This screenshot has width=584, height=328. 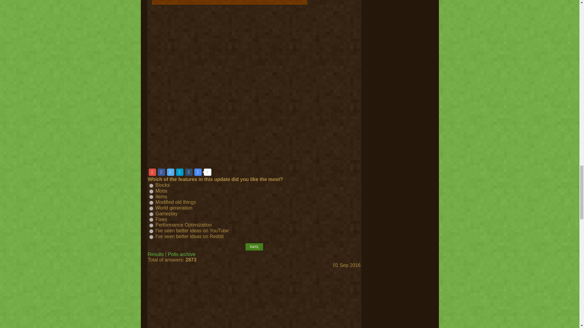 I want to click on 2, so click(x=151, y=191).